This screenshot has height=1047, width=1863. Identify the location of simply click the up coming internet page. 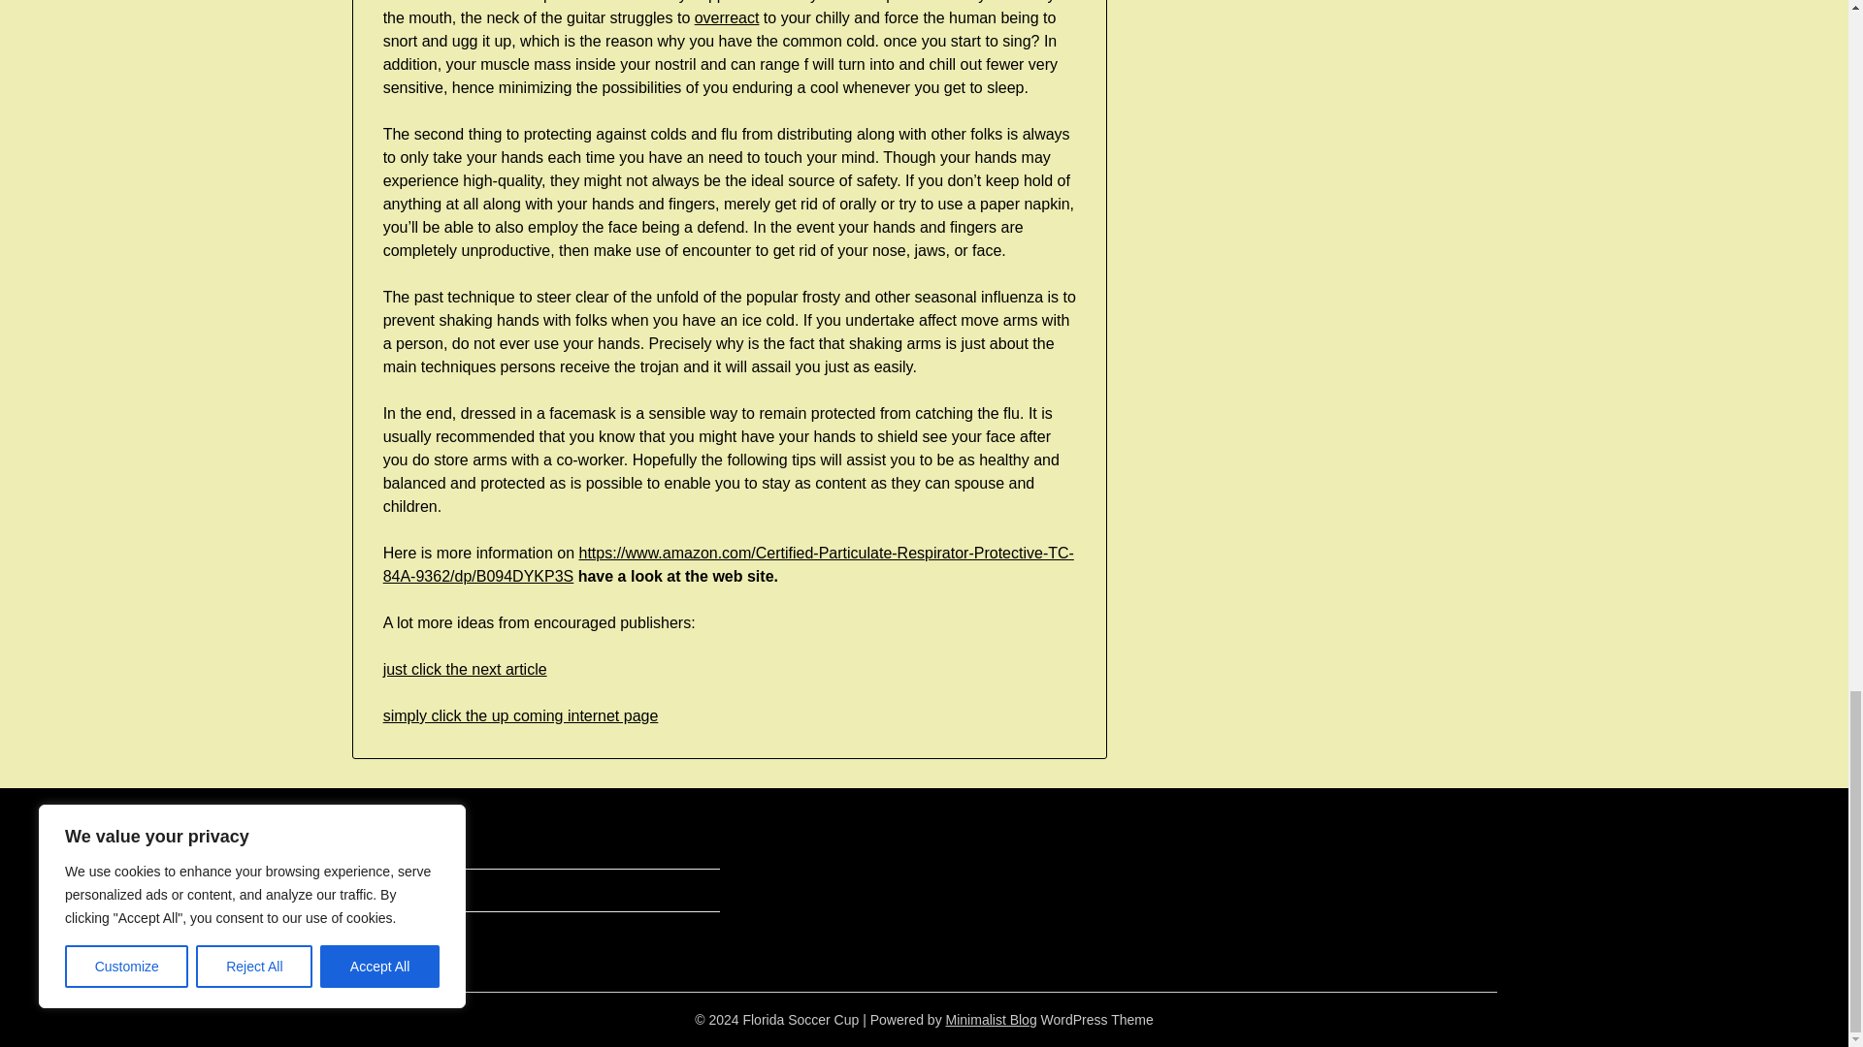
(521, 715).